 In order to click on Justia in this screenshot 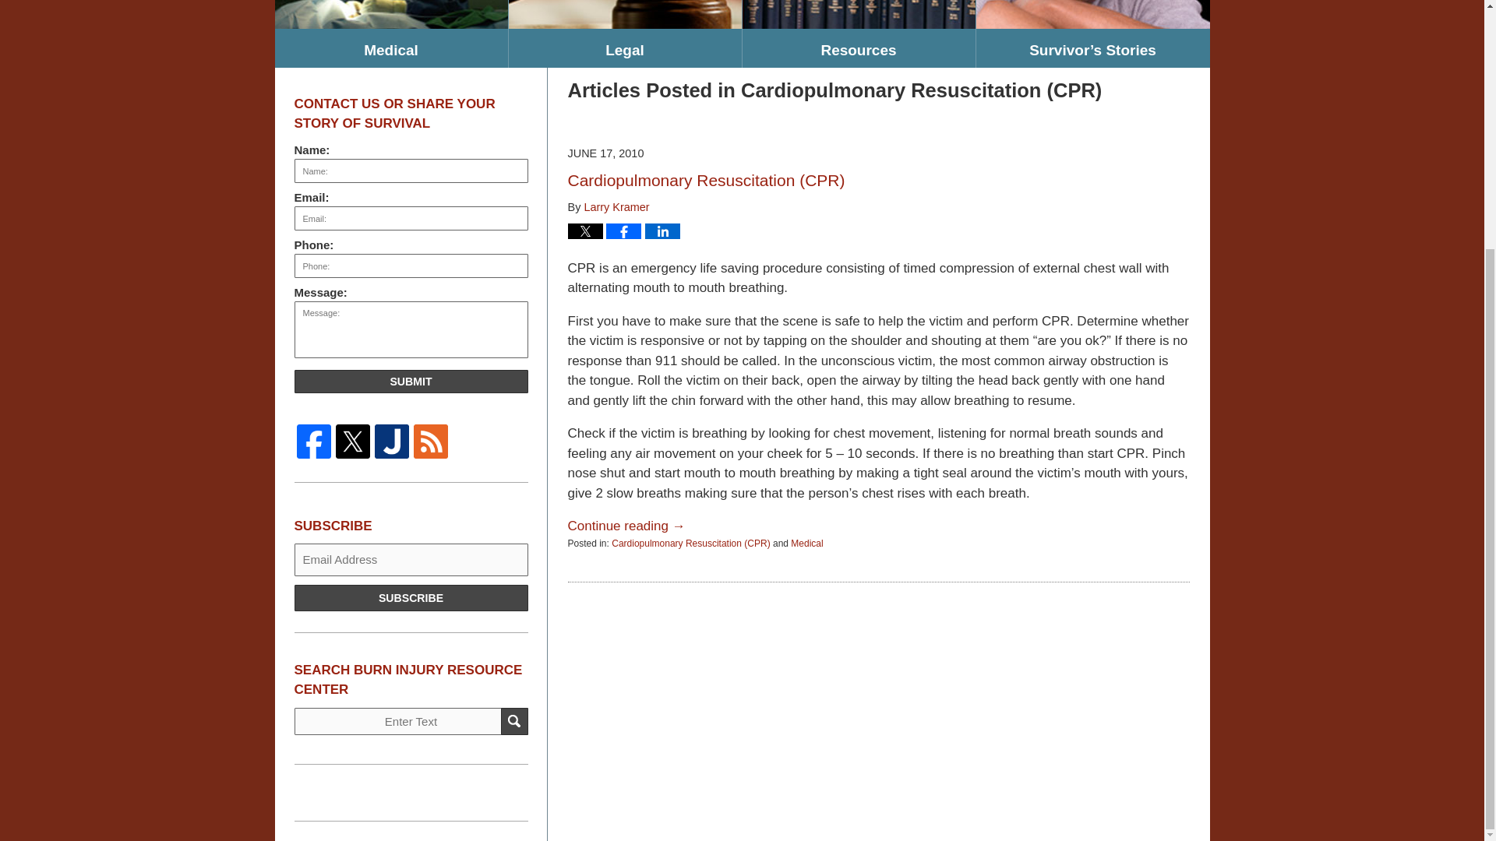, I will do `click(392, 441)`.